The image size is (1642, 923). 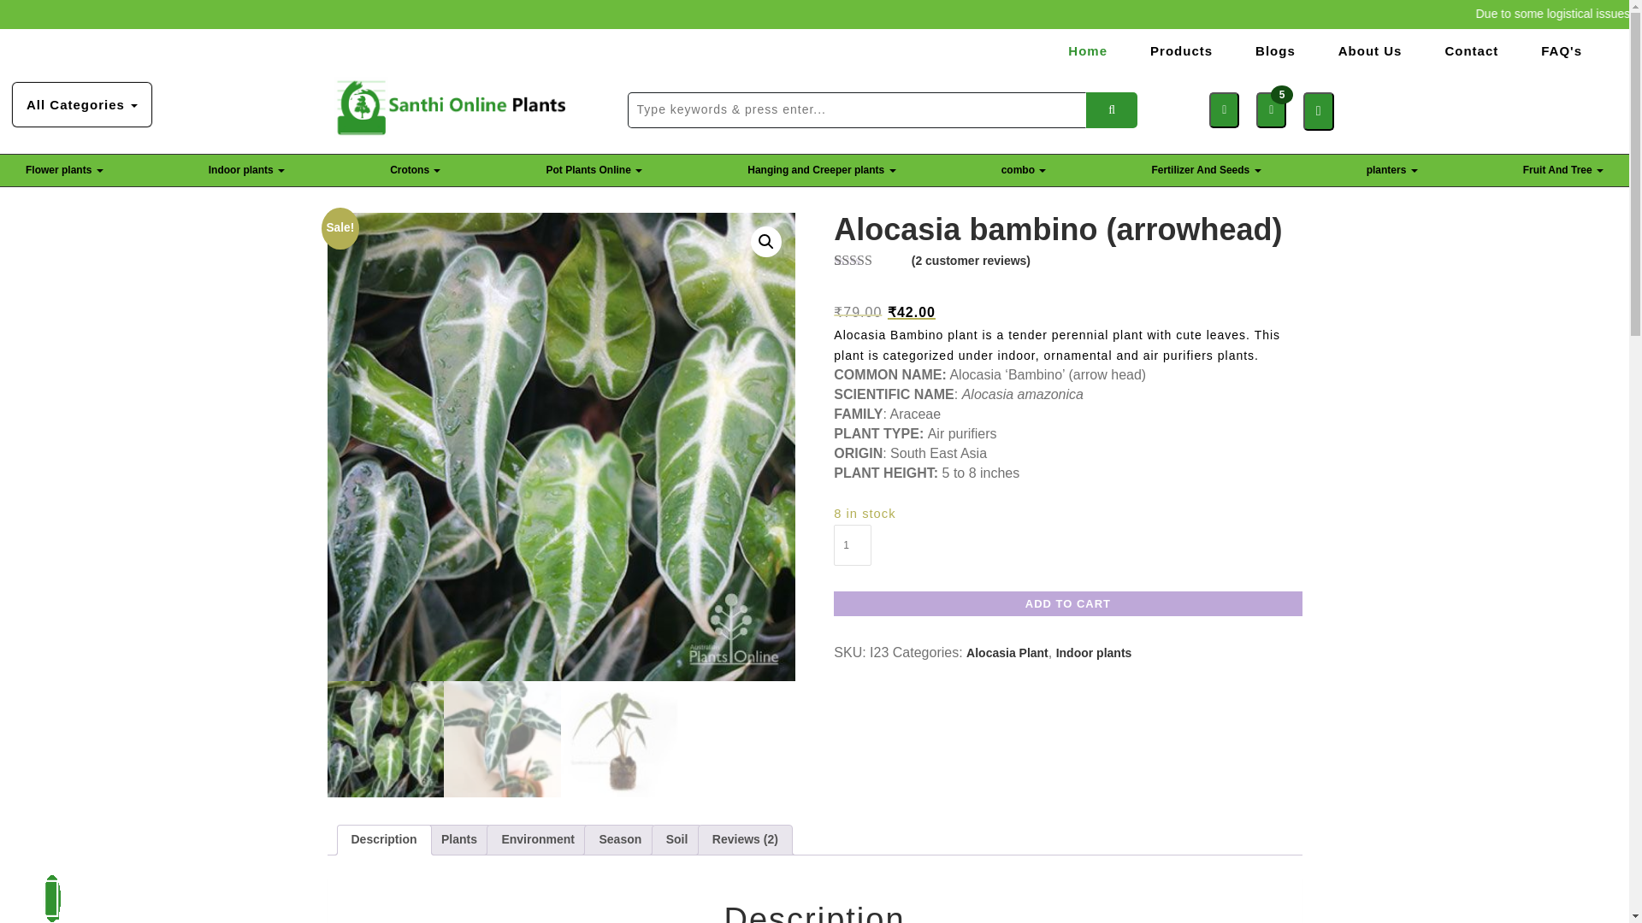 What do you see at coordinates (1370, 50) in the screenshot?
I see `About Us` at bounding box center [1370, 50].